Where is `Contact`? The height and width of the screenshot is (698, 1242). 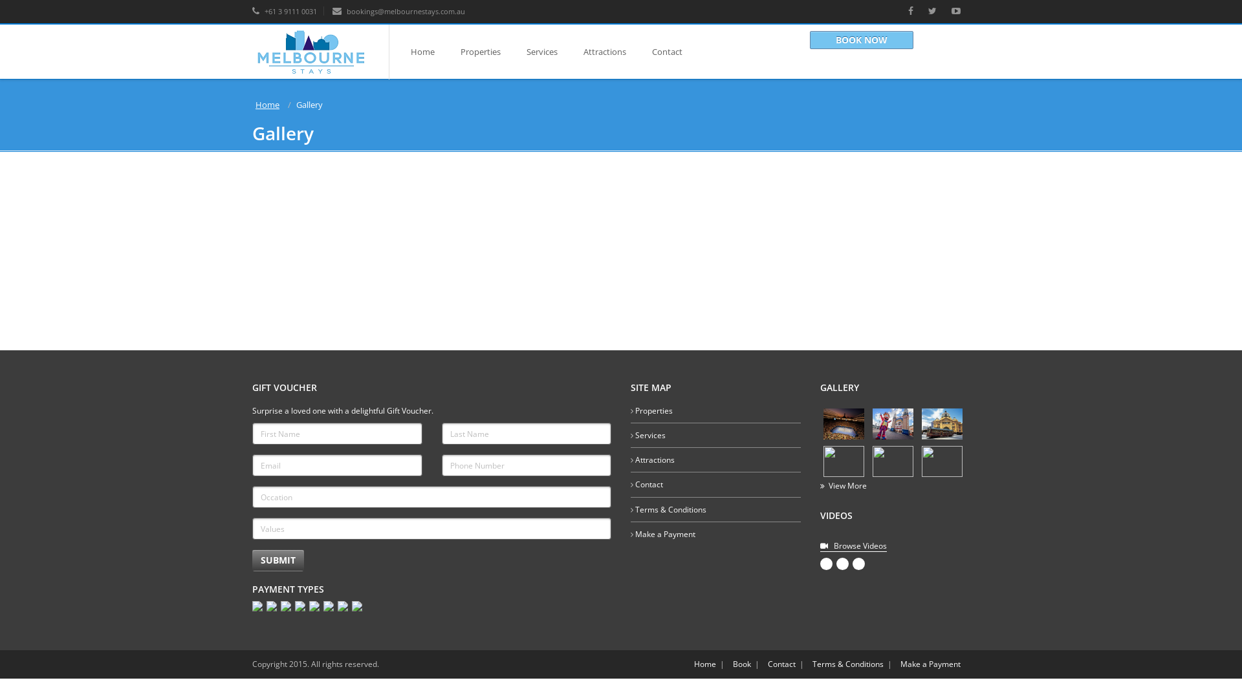 Contact is located at coordinates (781, 663).